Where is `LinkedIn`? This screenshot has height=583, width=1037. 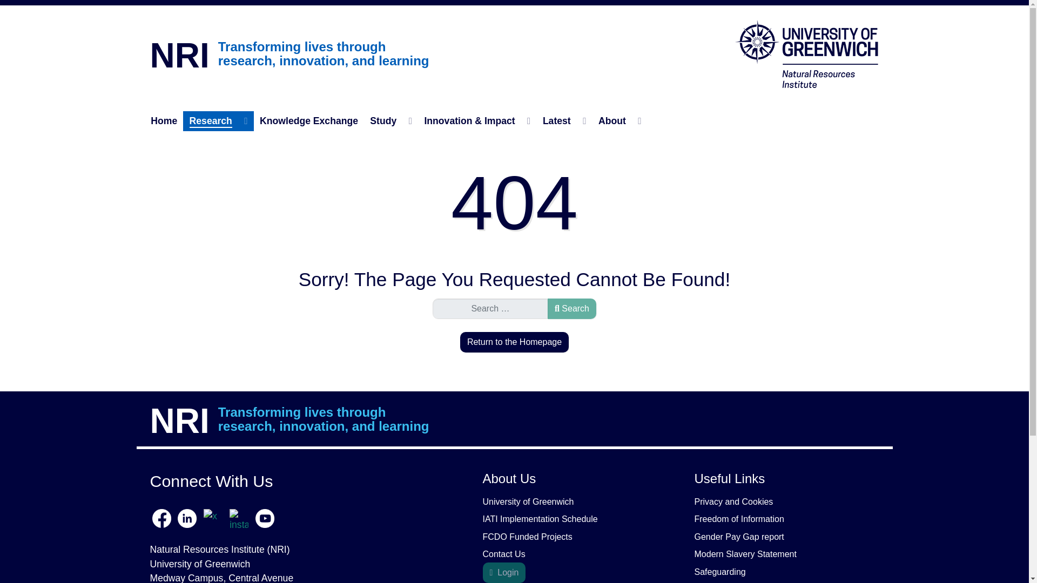
LinkedIn is located at coordinates (187, 517).